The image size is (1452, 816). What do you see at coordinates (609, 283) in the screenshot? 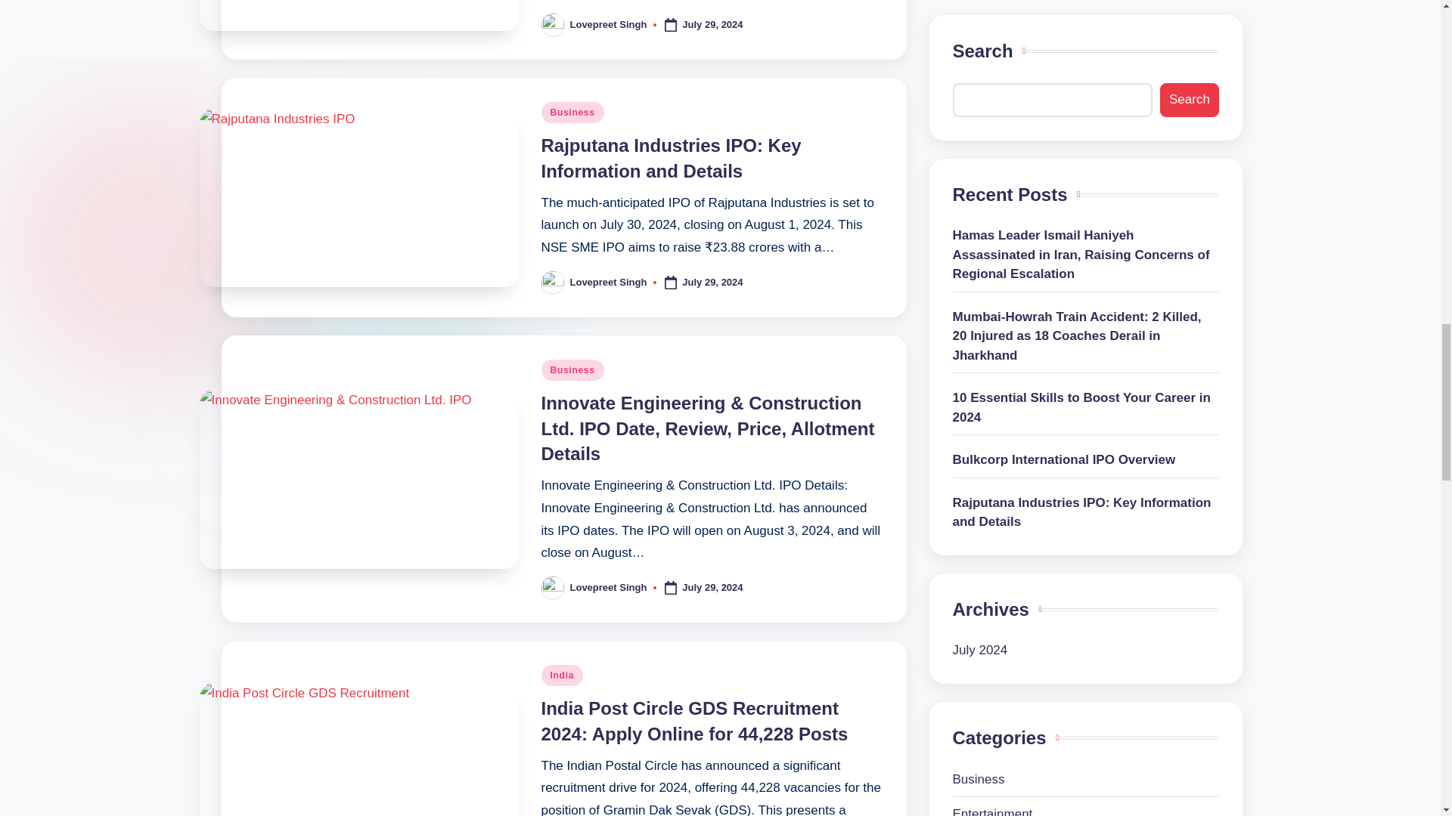
I see `View all posts by Lovepreet Singh` at bounding box center [609, 283].